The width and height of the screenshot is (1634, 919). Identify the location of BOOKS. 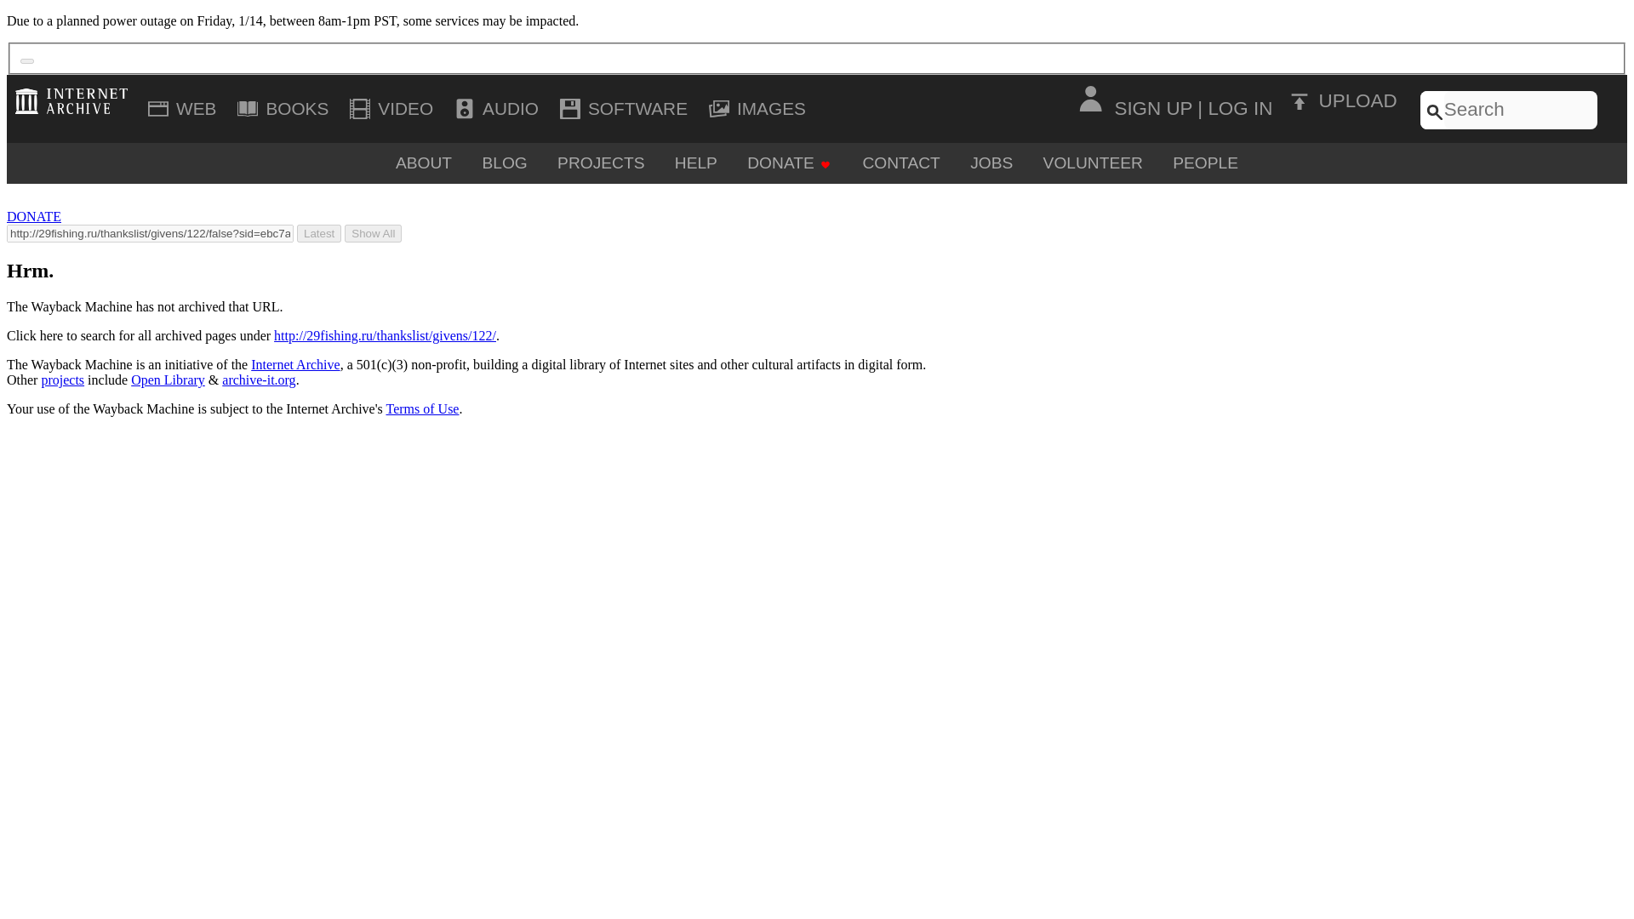
(286, 109).